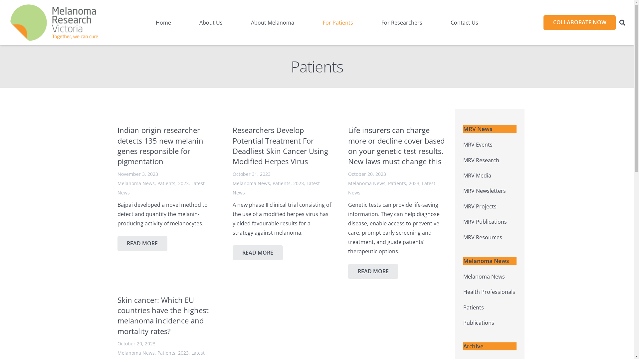  I want to click on Patients, so click(474, 307).